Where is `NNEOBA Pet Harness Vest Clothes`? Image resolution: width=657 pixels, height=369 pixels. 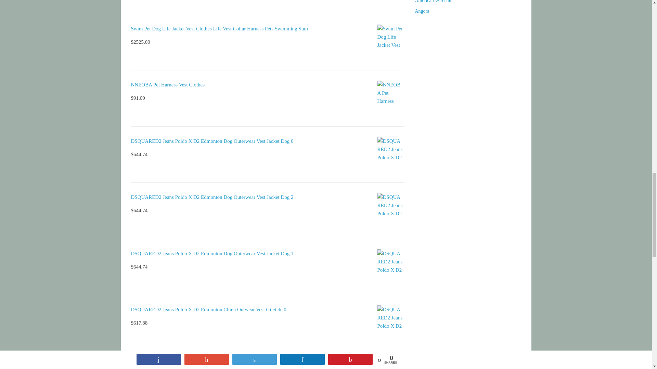
NNEOBA Pet Harness Vest Clothes is located at coordinates (168, 84).